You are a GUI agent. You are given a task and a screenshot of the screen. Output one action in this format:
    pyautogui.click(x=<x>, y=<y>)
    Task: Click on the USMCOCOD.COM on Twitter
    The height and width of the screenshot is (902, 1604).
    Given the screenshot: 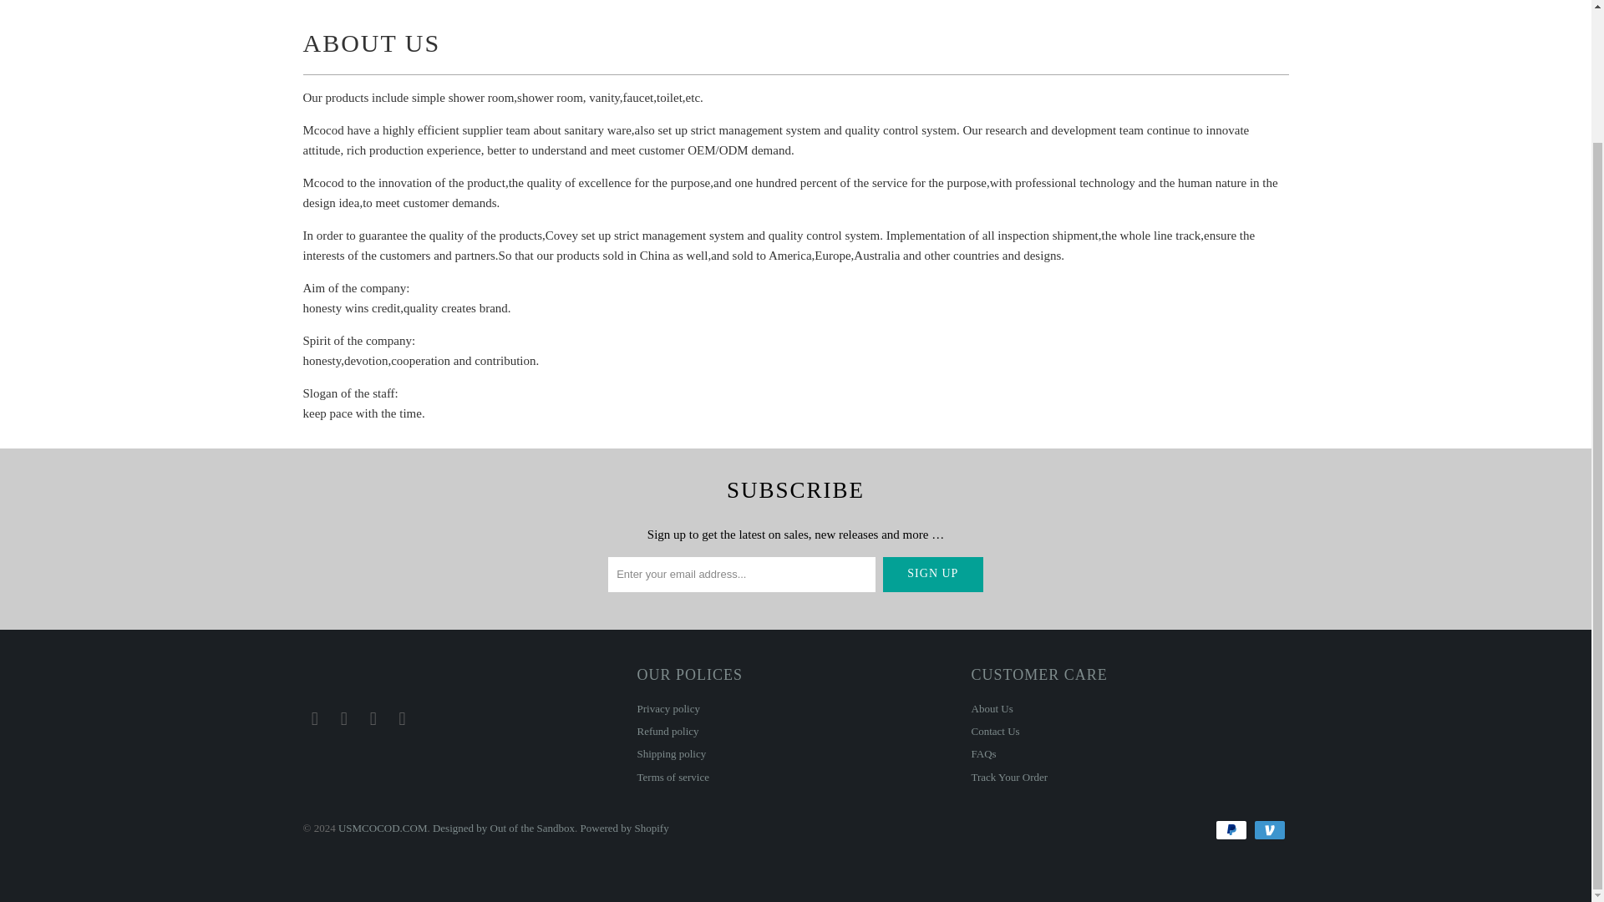 What is the action you would take?
    pyautogui.click(x=314, y=718)
    